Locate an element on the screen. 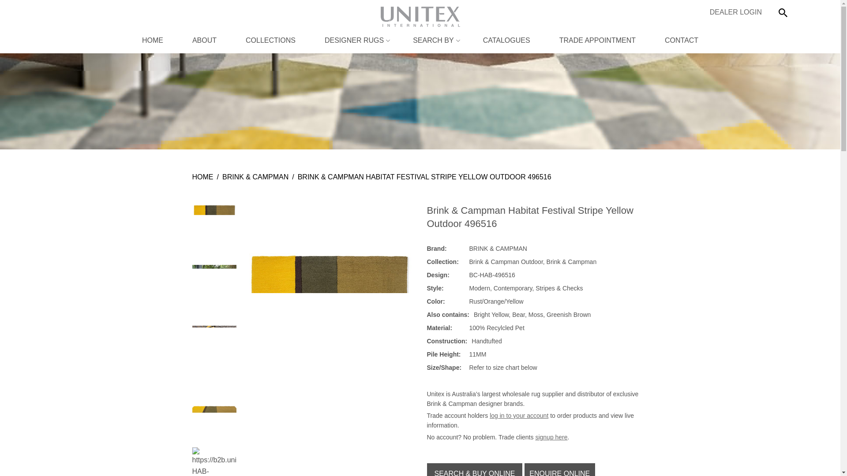  SEARCH BY is located at coordinates (433, 41).